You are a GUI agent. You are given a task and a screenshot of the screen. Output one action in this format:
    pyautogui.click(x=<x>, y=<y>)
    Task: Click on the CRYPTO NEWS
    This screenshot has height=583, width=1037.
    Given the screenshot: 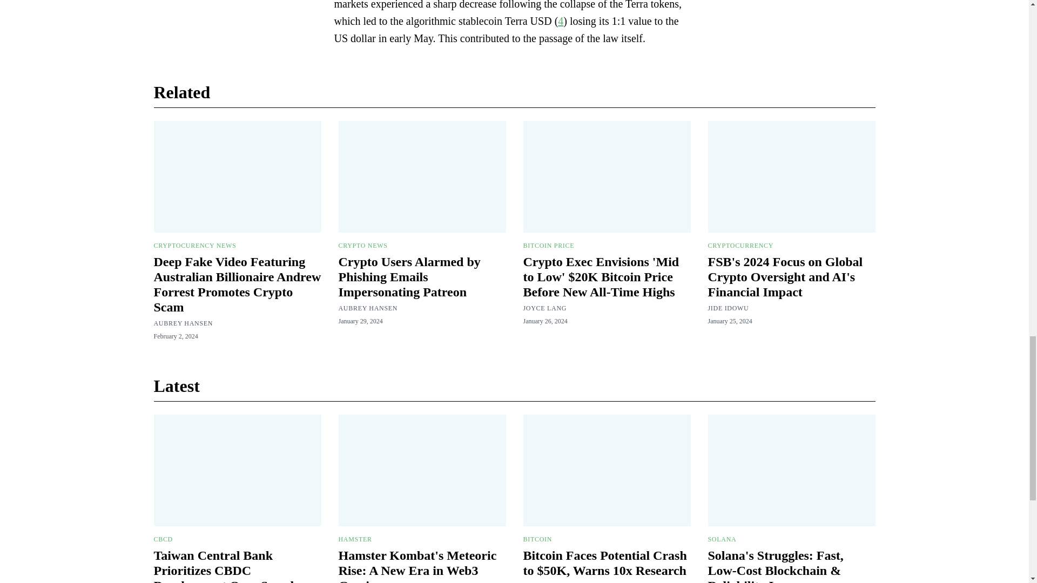 What is the action you would take?
    pyautogui.click(x=362, y=246)
    